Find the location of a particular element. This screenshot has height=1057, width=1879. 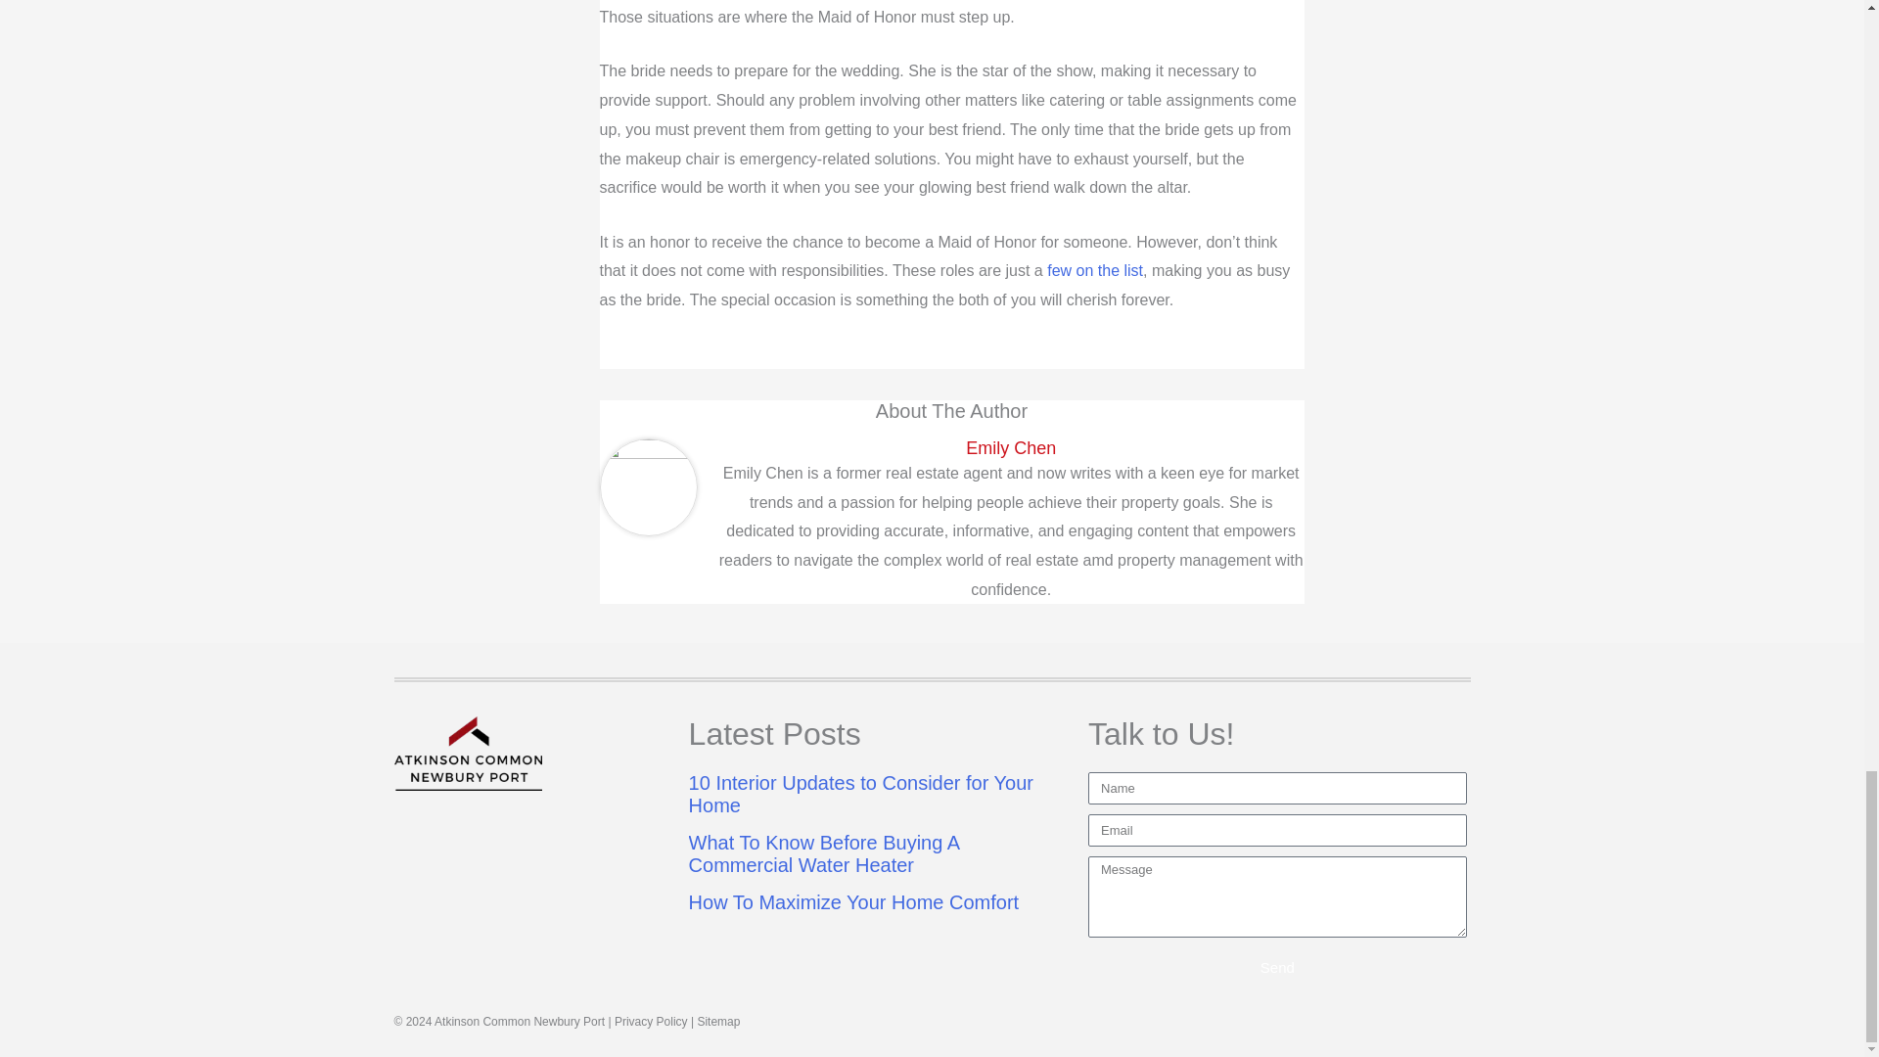

How To Maximize Your Home Comfort is located at coordinates (854, 902).